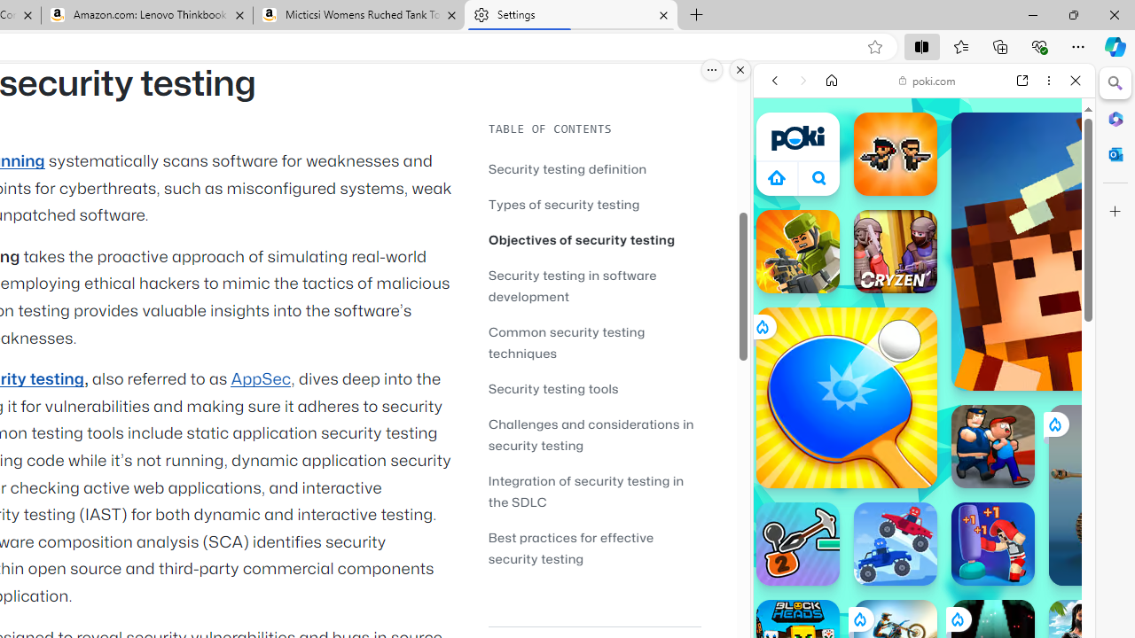 This screenshot has width=1135, height=638. Describe the element at coordinates (585, 491) in the screenshot. I see `Integration of security testing in the SDLC` at that location.